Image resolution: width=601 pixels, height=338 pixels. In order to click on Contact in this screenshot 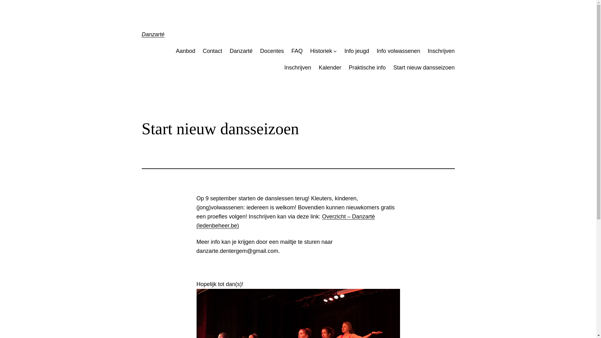, I will do `click(213, 51)`.